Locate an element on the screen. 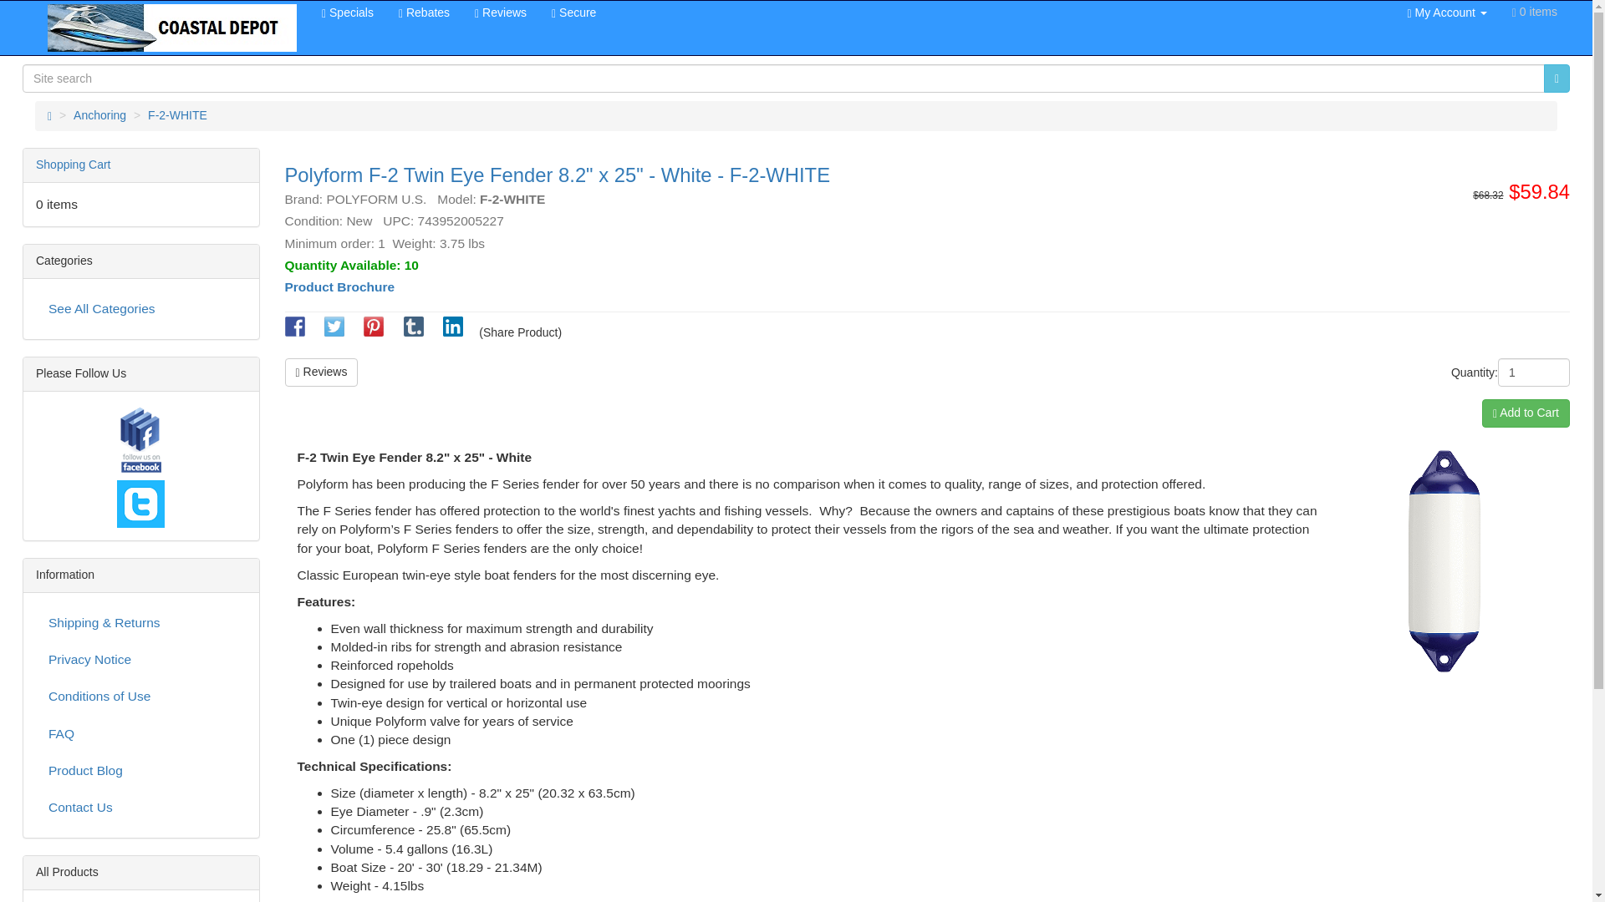 This screenshot has height=902, width=1605. Share on Facebook is located at coordinates (294, 332).